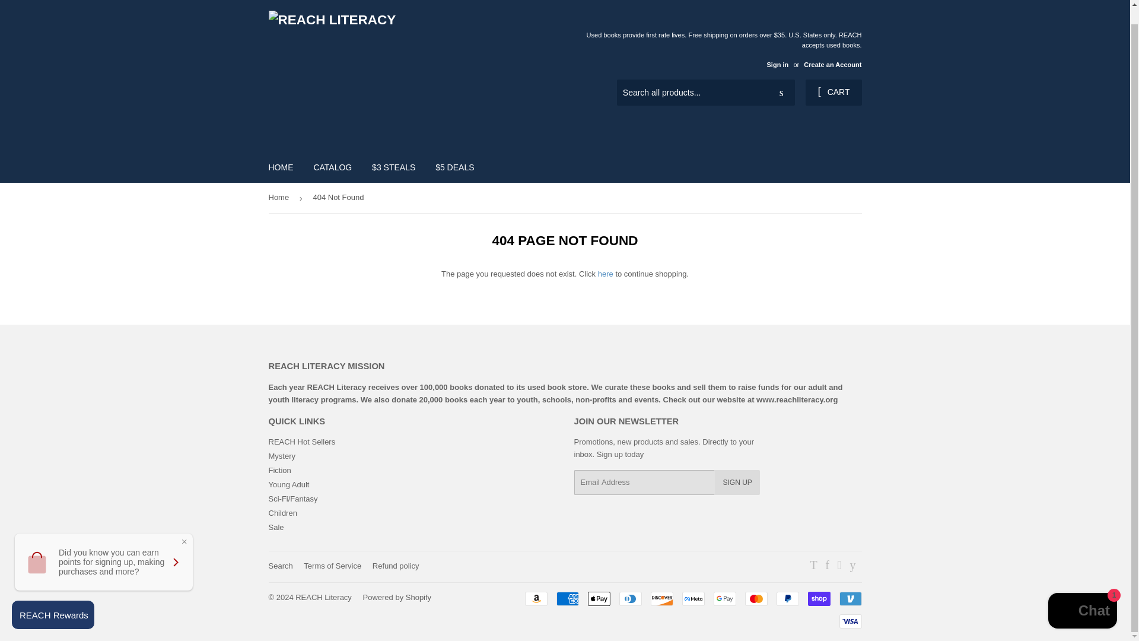 This screenshot has height=641, width=1139. What do you see at coordinates (567, 598) in the screenshot?
I see `American Express` at bounding box center [567, 598].